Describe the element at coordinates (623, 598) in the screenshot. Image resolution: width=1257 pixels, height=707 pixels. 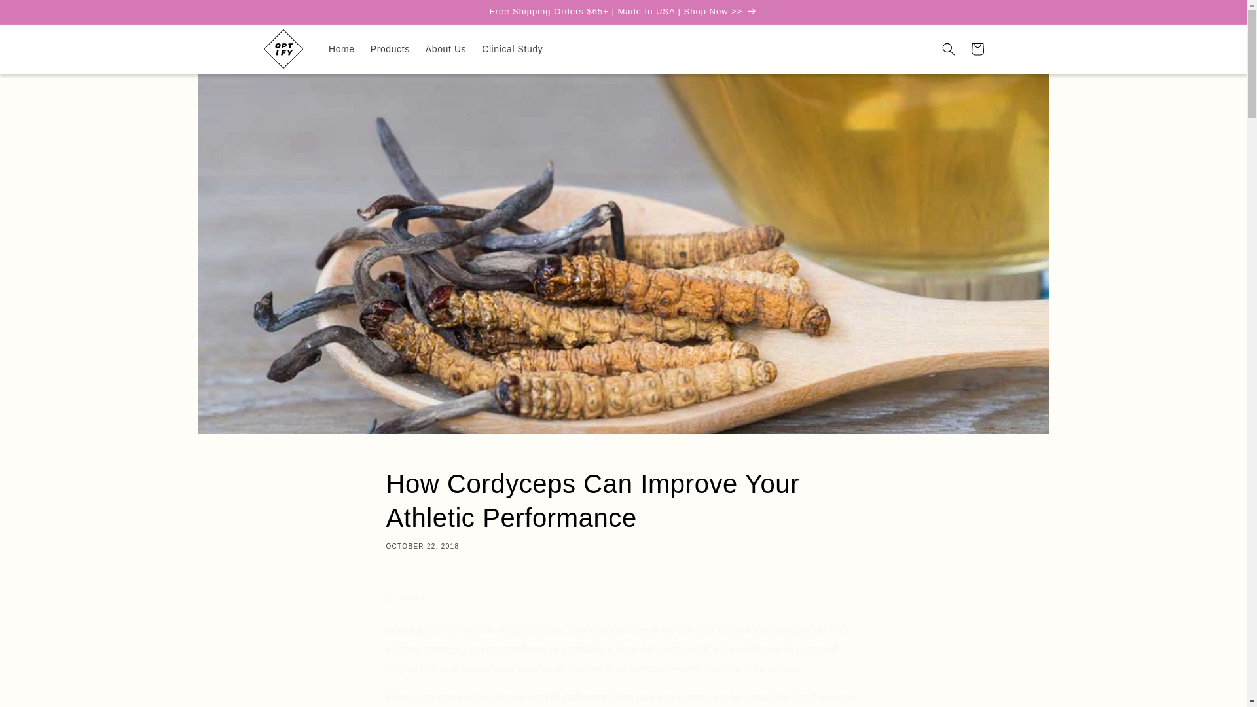
I see `Share` at that location.